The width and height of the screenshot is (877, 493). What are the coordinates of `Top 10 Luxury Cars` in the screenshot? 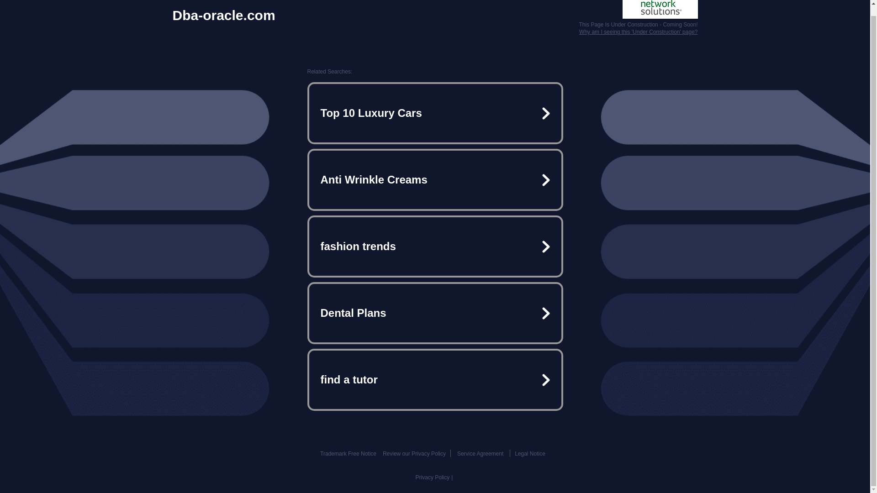 It's located at (435, 113).